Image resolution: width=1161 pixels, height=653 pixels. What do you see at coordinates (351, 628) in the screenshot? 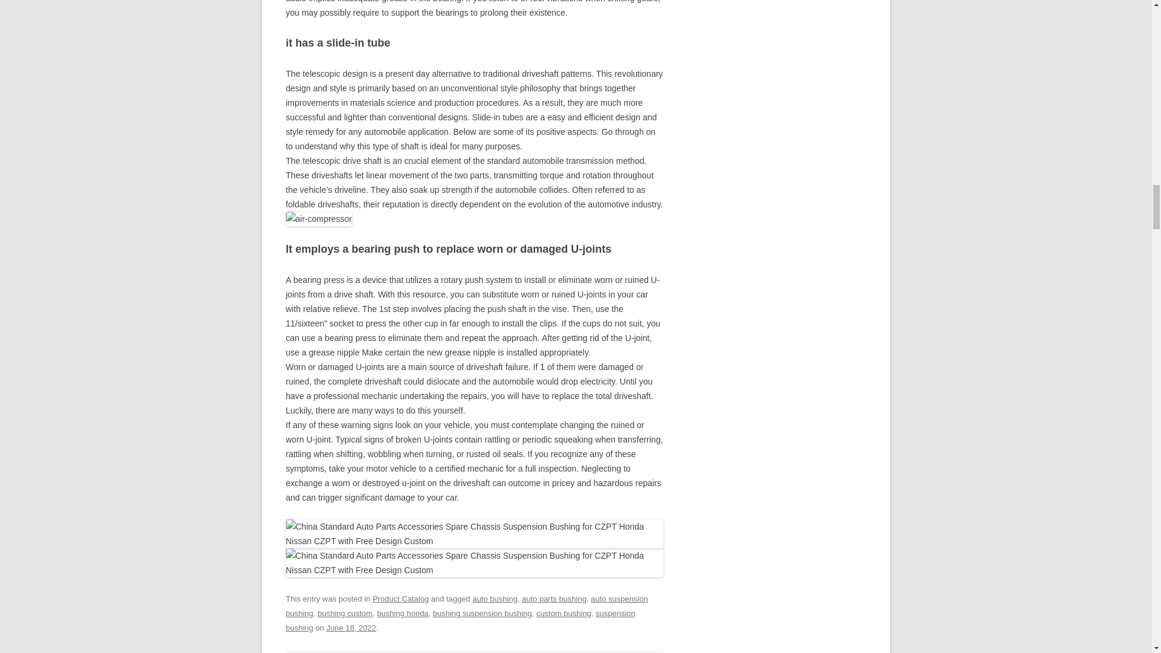
I see `June 18, 2022` at bounding box center [351, 628].